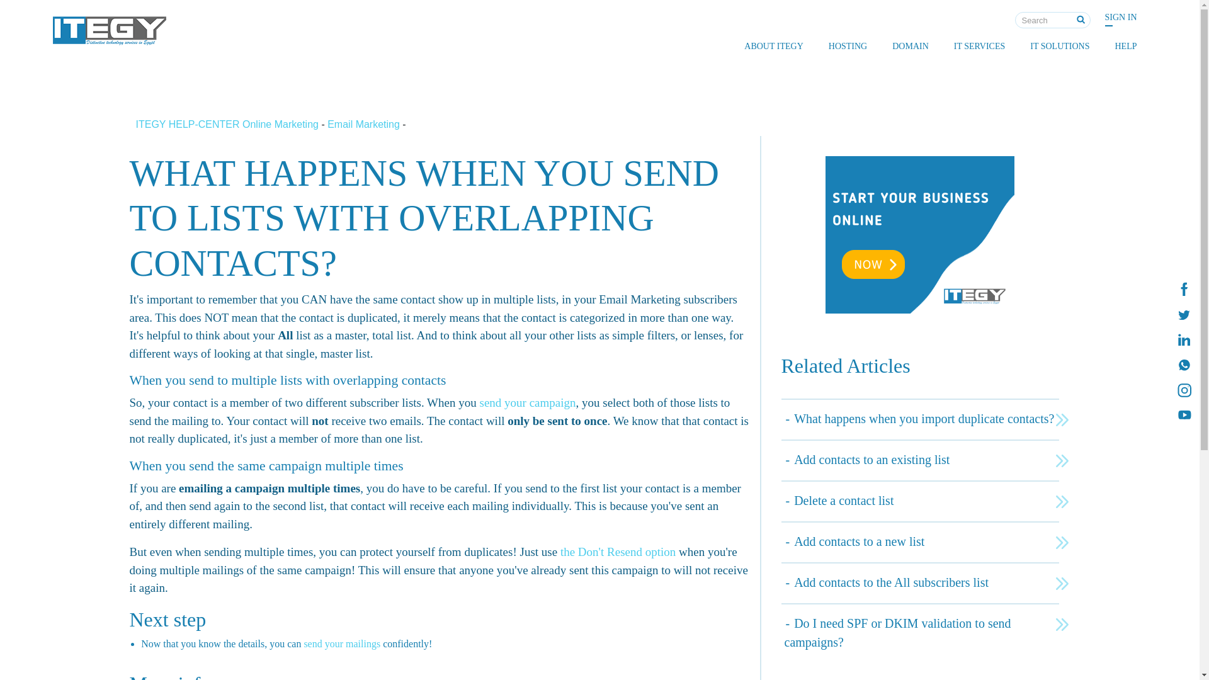 The image size is (1209, 680). I want to click on SIGN IN, so click(1121, 17).